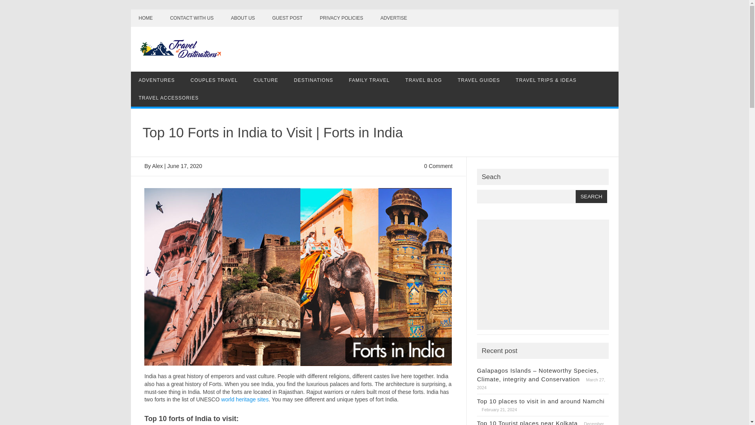  I want to click on PRIVACY POLICIES, so click(341, 18).